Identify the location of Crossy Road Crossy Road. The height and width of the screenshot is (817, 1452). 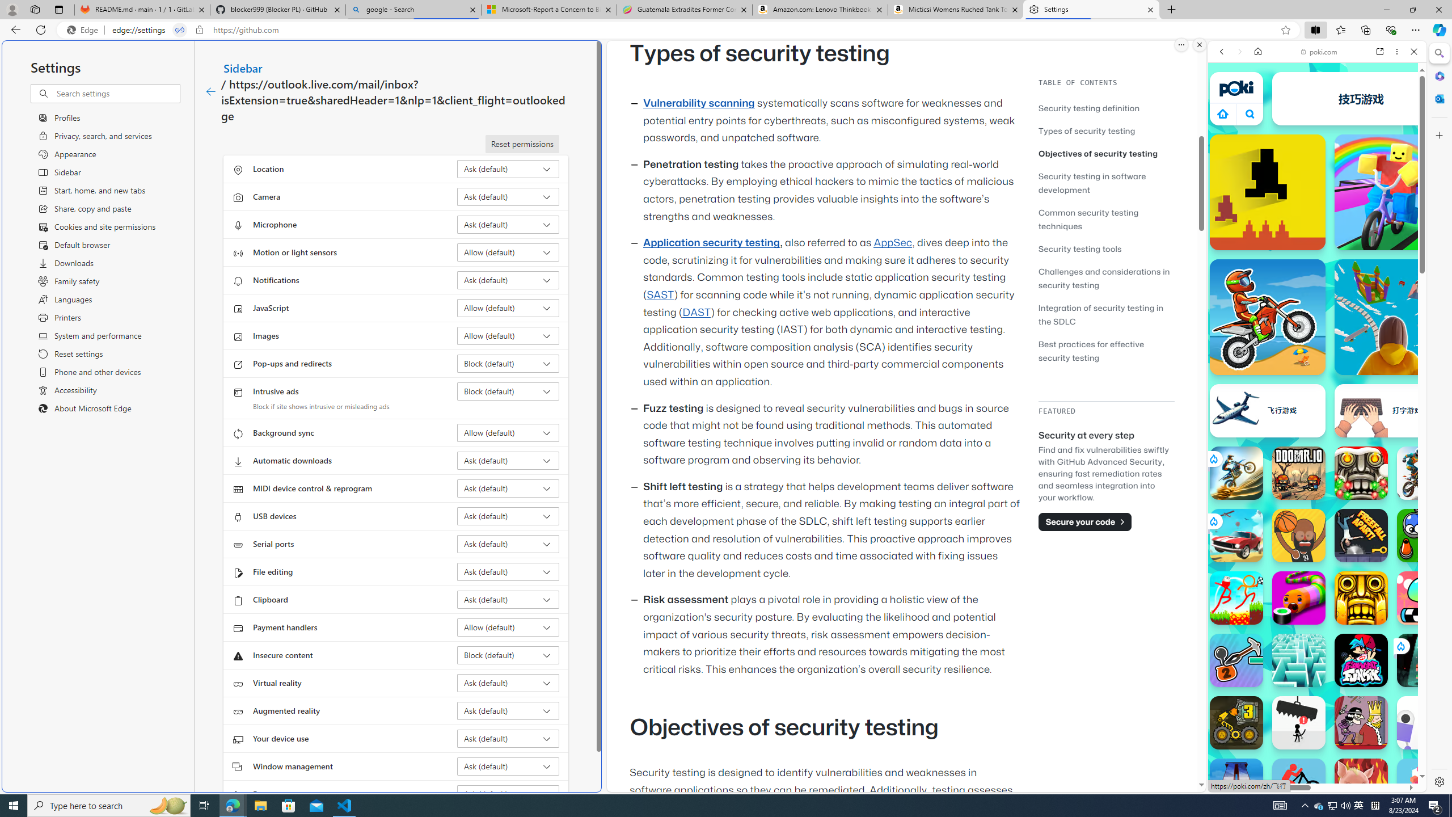
(1424, 785).